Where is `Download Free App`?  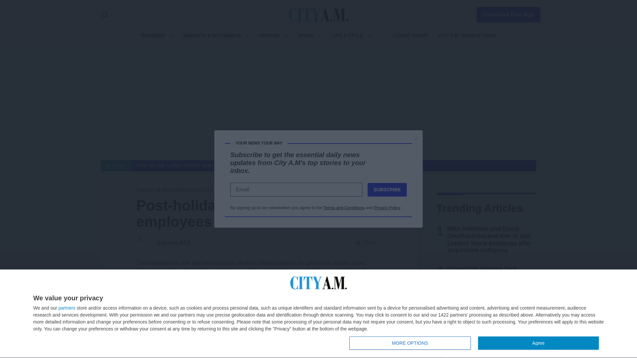
Download Free App is located at coordinates (153, 35).